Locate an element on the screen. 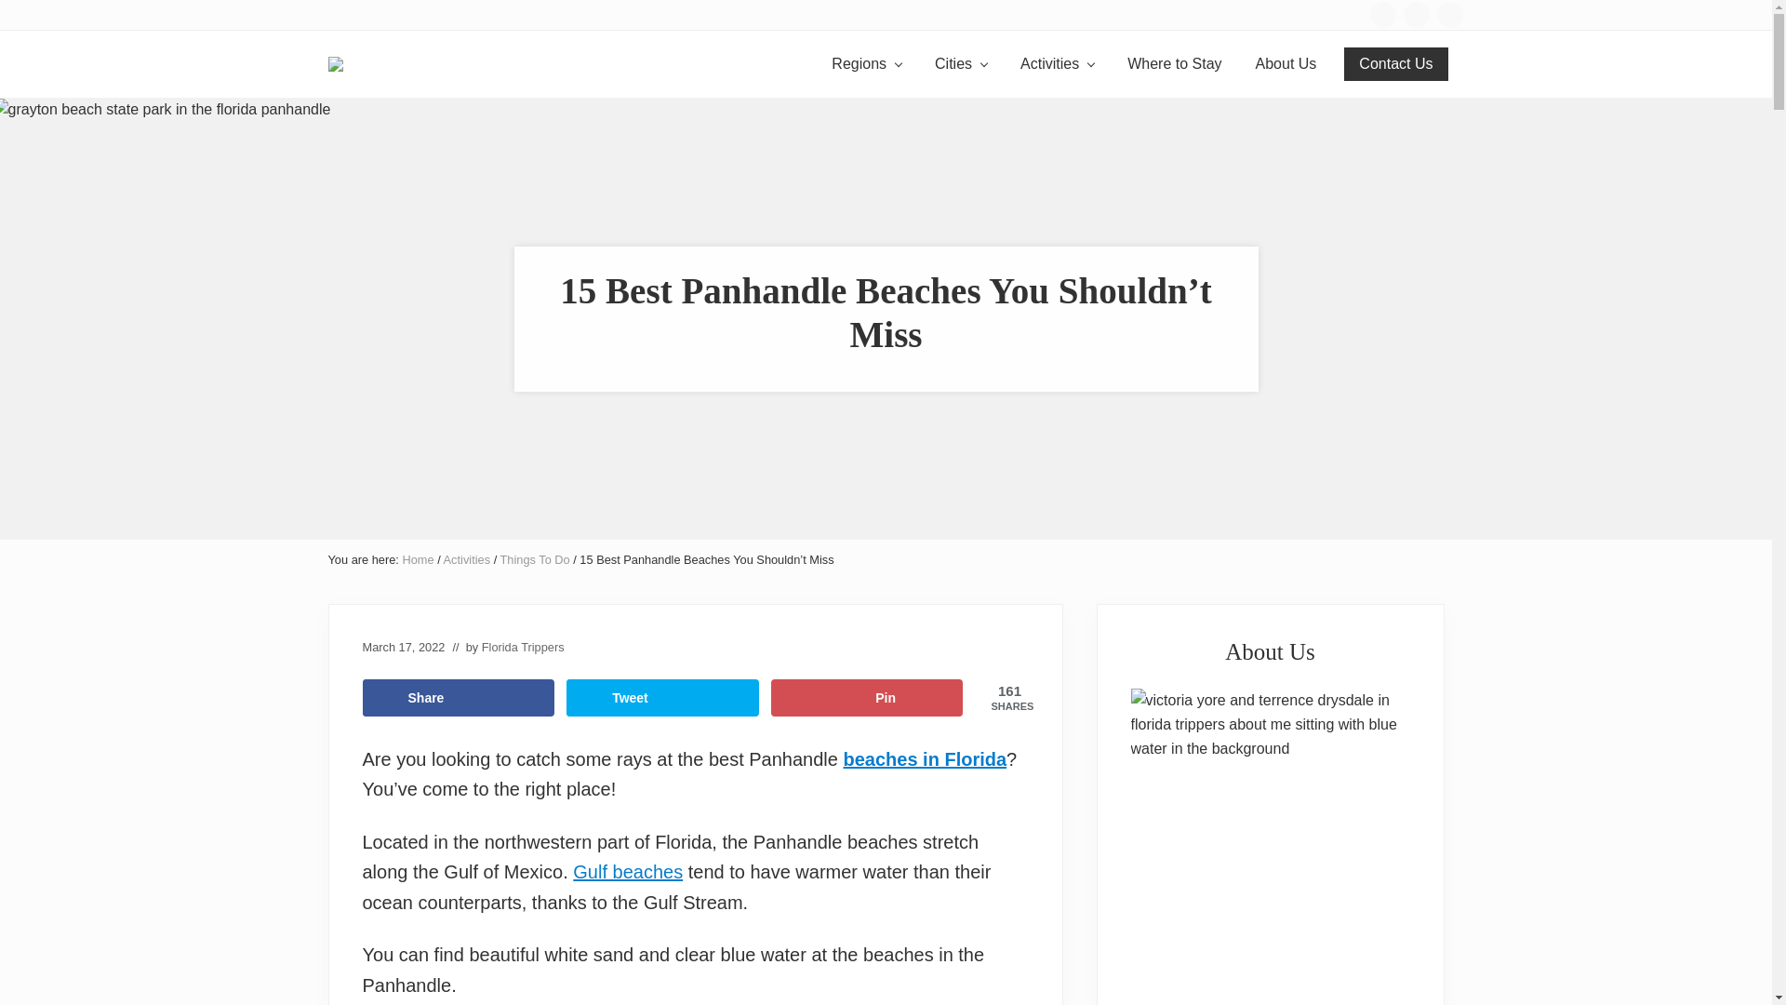 The image size is (1786, 1005). Facebook is located at coordinates (1382, 14).